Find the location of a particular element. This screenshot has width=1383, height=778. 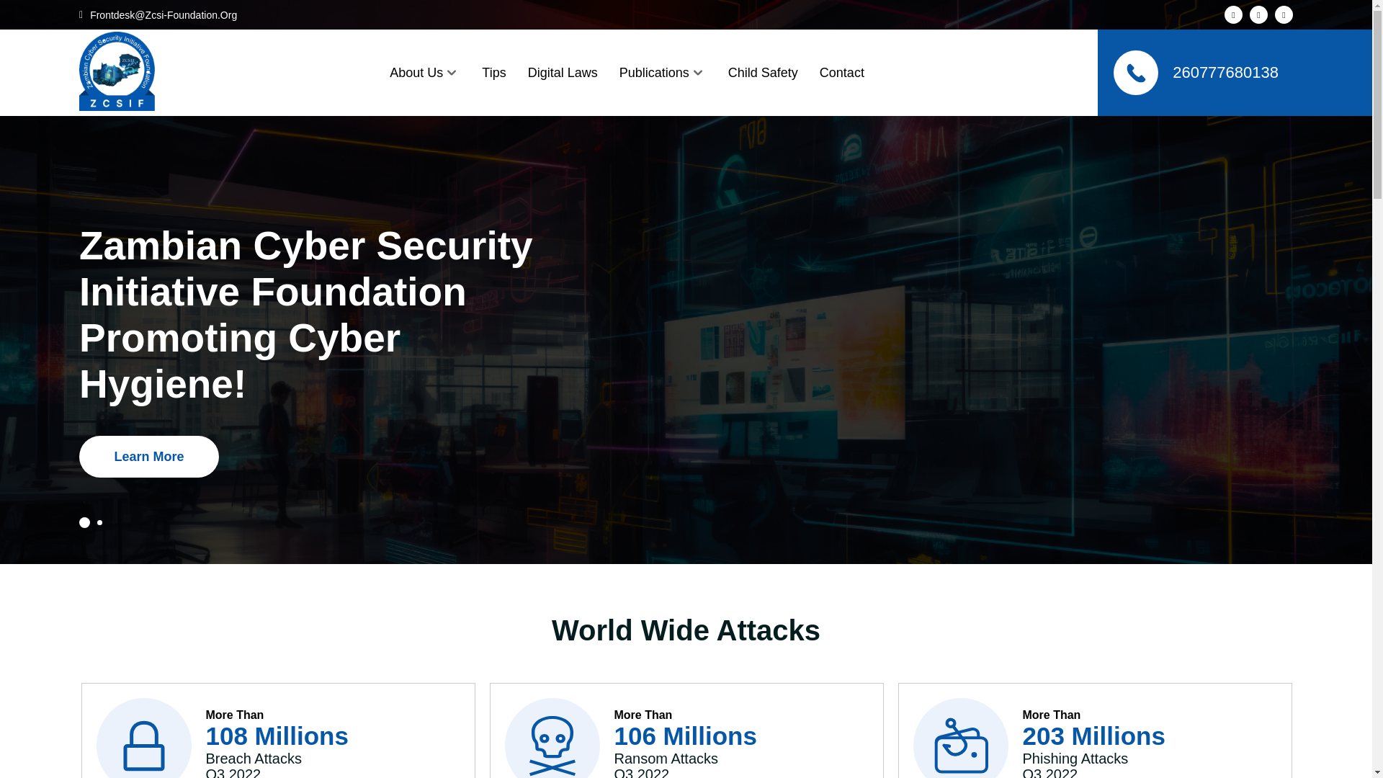

1 is located at coordinates (84, 523).